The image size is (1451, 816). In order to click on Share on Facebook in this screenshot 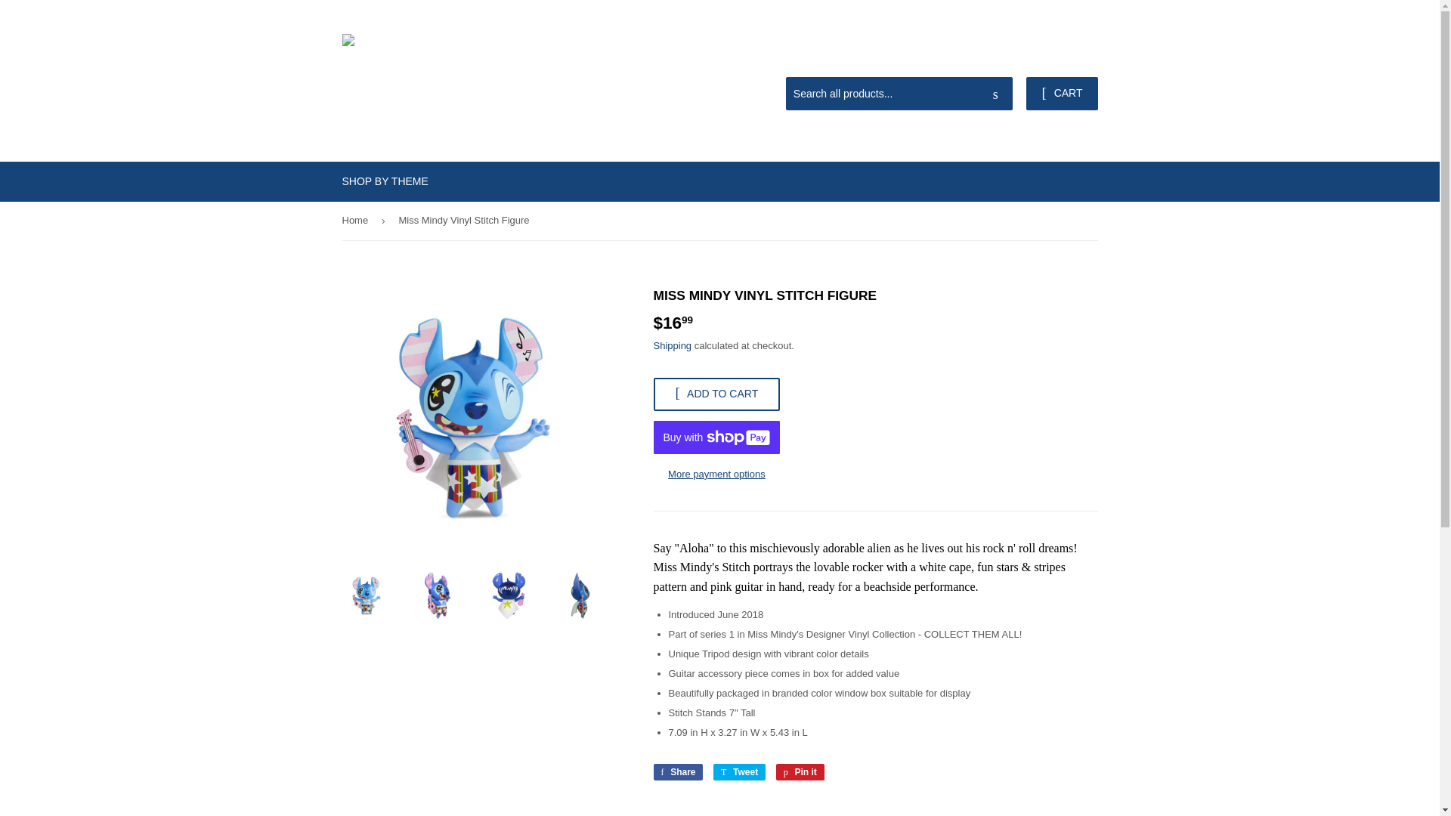, I will do `click(677, 771)`.